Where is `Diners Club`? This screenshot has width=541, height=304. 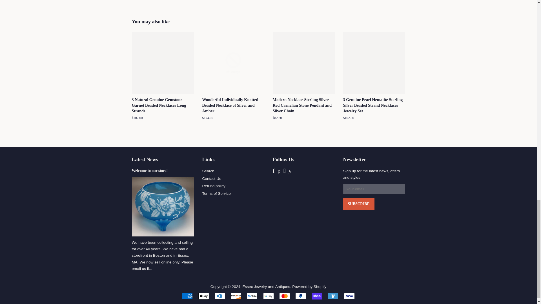
Diners Club is located at coordinates (219, 296).